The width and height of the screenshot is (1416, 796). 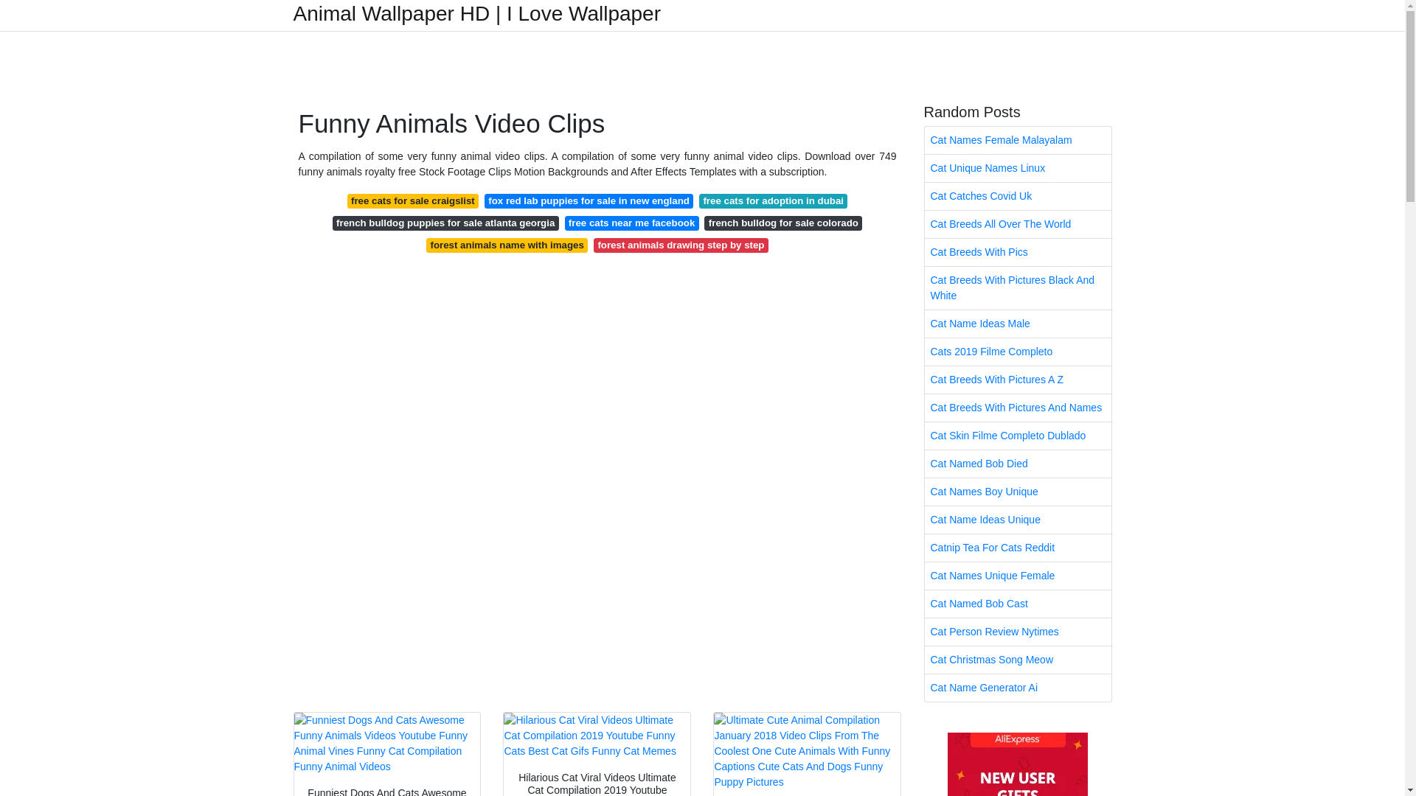 I want to click on Cat Catches Covid Uk, so click(x=1018, y=196).